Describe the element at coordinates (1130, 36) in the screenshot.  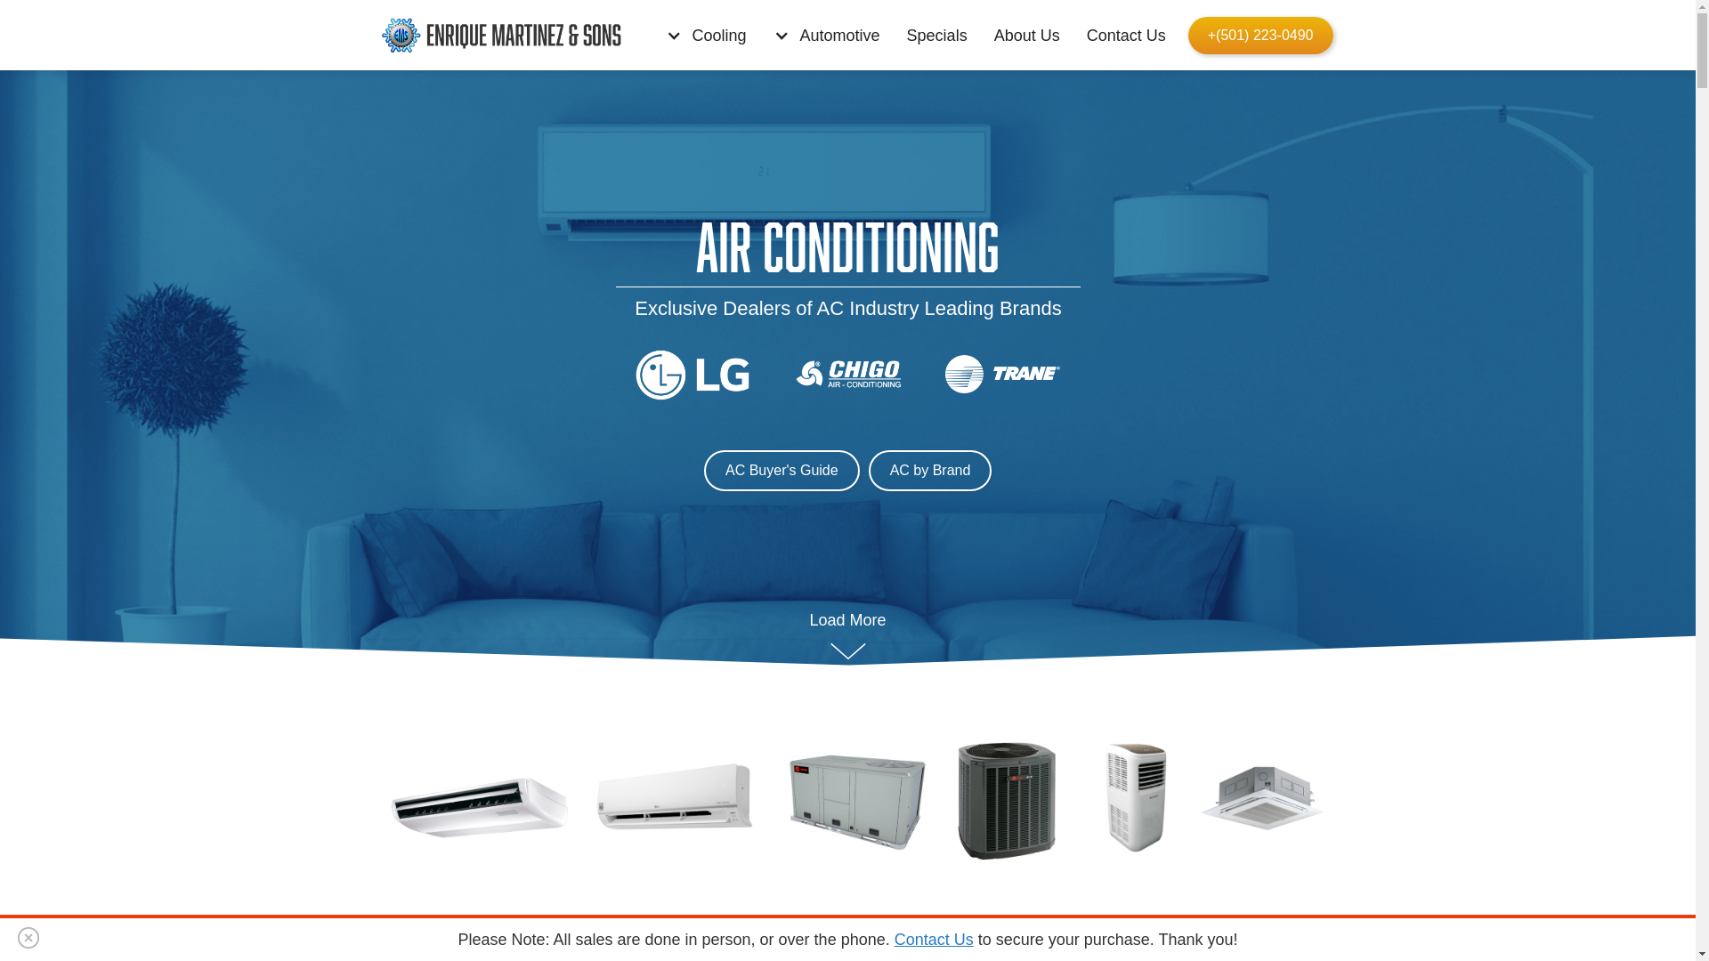
I see `Contact Us` at that location.